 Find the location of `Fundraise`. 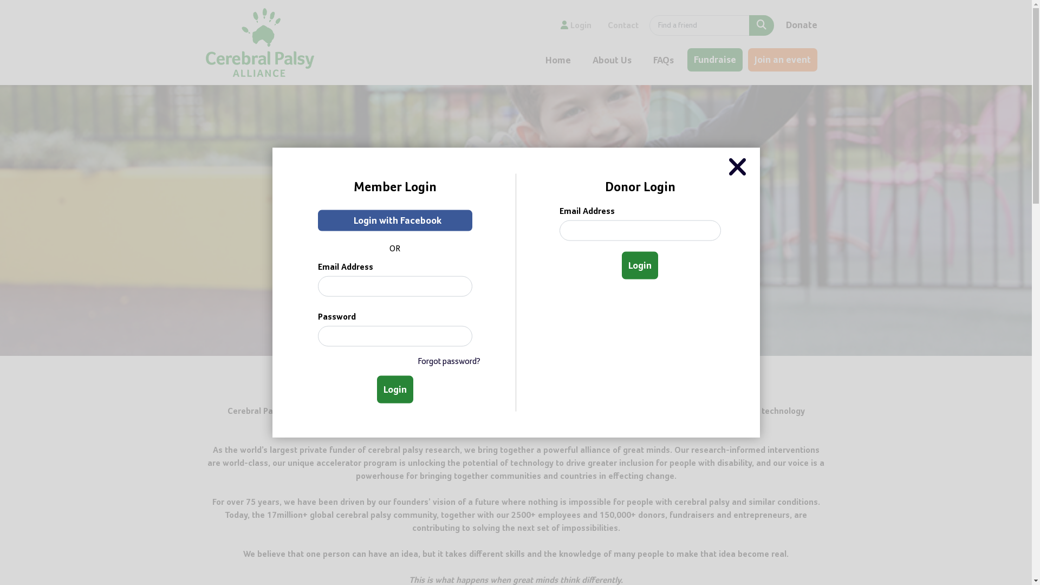

Fundraise is located at coordinates (714, 60).